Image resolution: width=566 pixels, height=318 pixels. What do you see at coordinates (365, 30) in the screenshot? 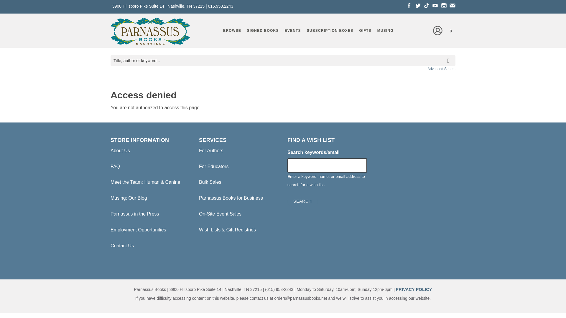
I see `GIFTS` at bounding box center [365, 30].